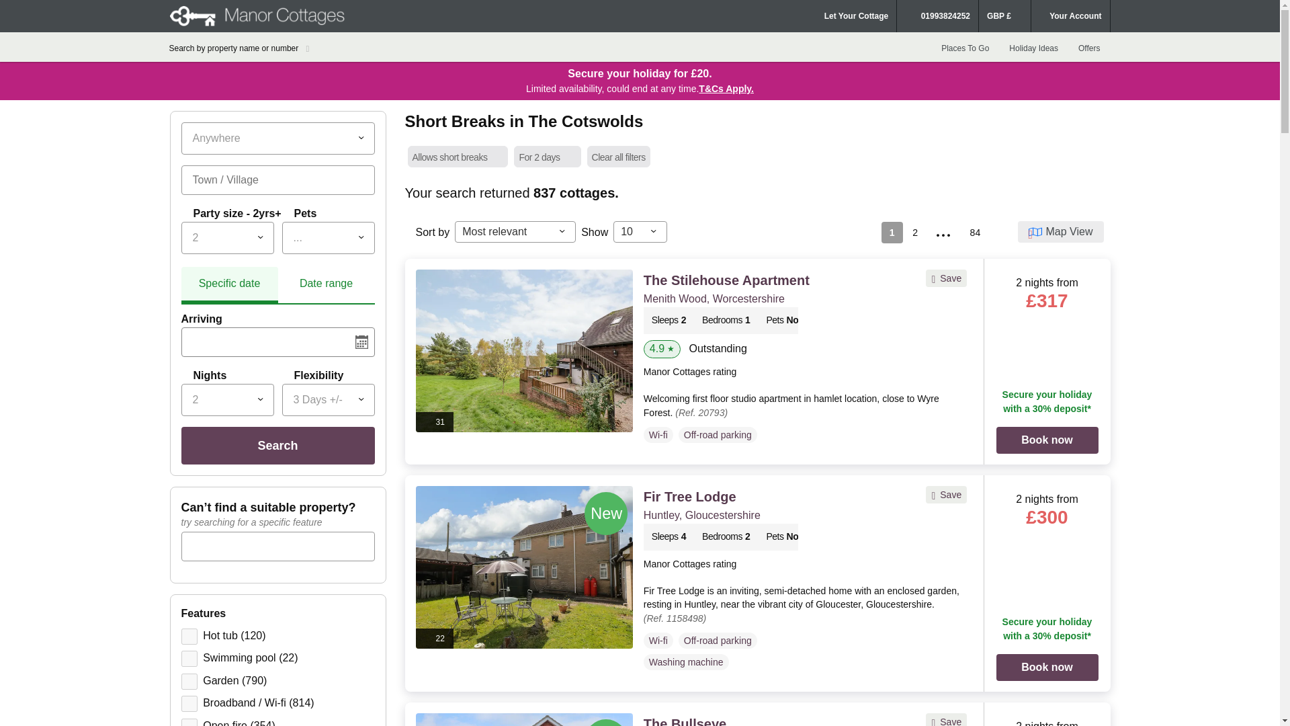 The height and width of the screenshot is (726, 1290). Describe the element at coordinates (1033, 48) in the screenshot. I see `Holiday Ideas` at that location.